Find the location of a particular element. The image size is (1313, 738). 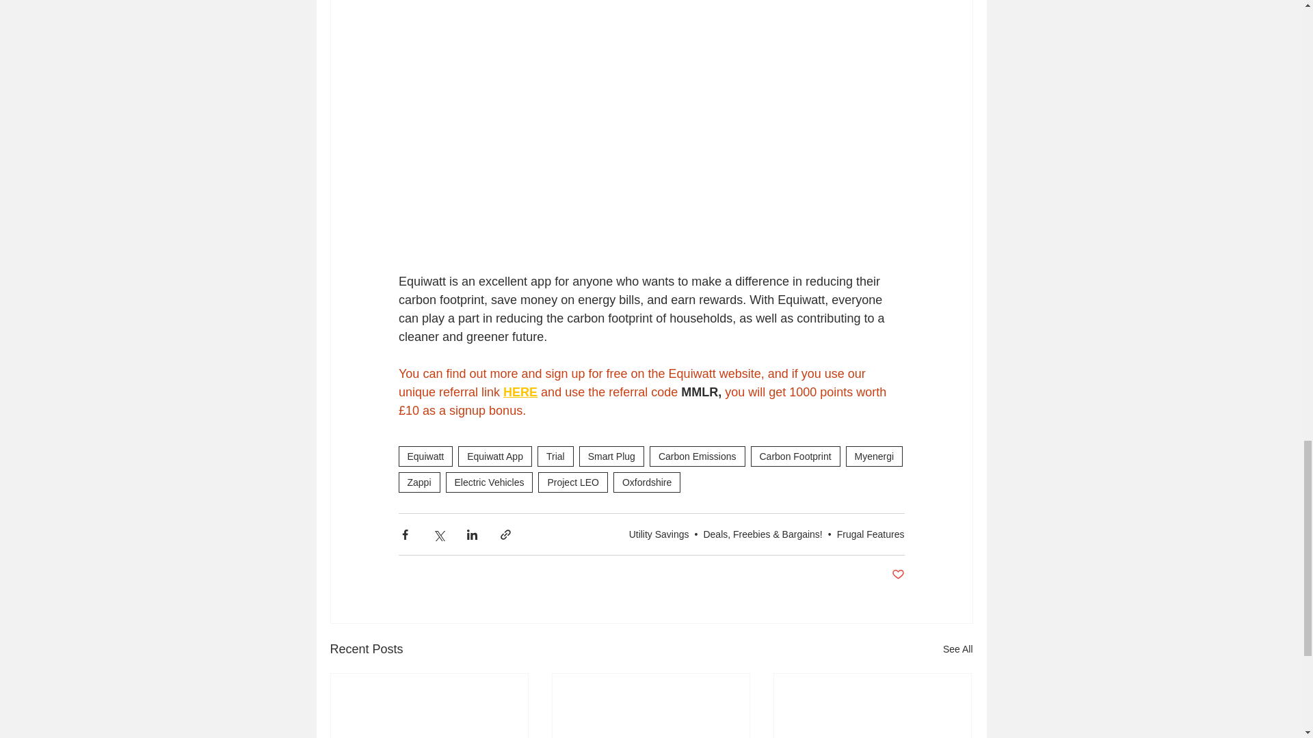

Equiwatt is located at coordinates (425, 456).